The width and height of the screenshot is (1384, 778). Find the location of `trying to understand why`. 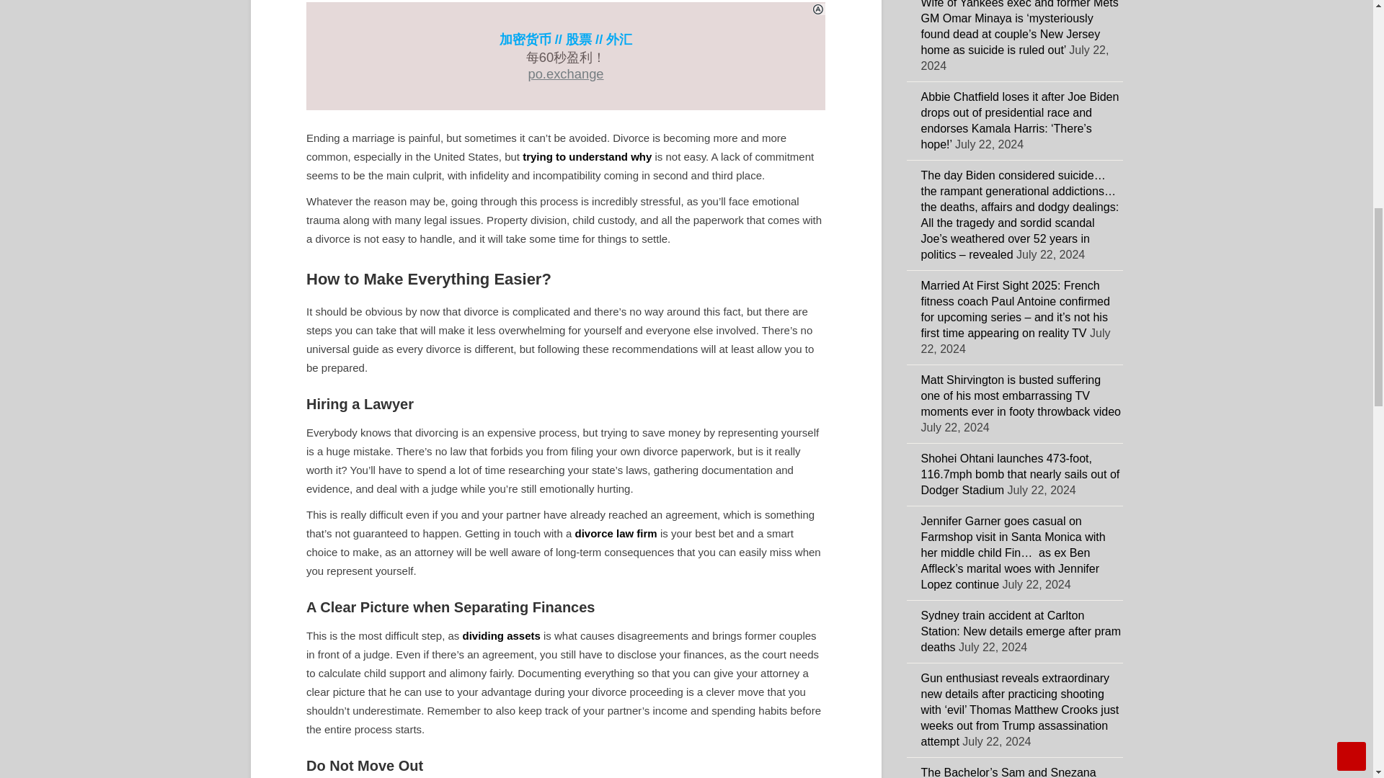

trying to understand why is located at coordinates (587, 156).